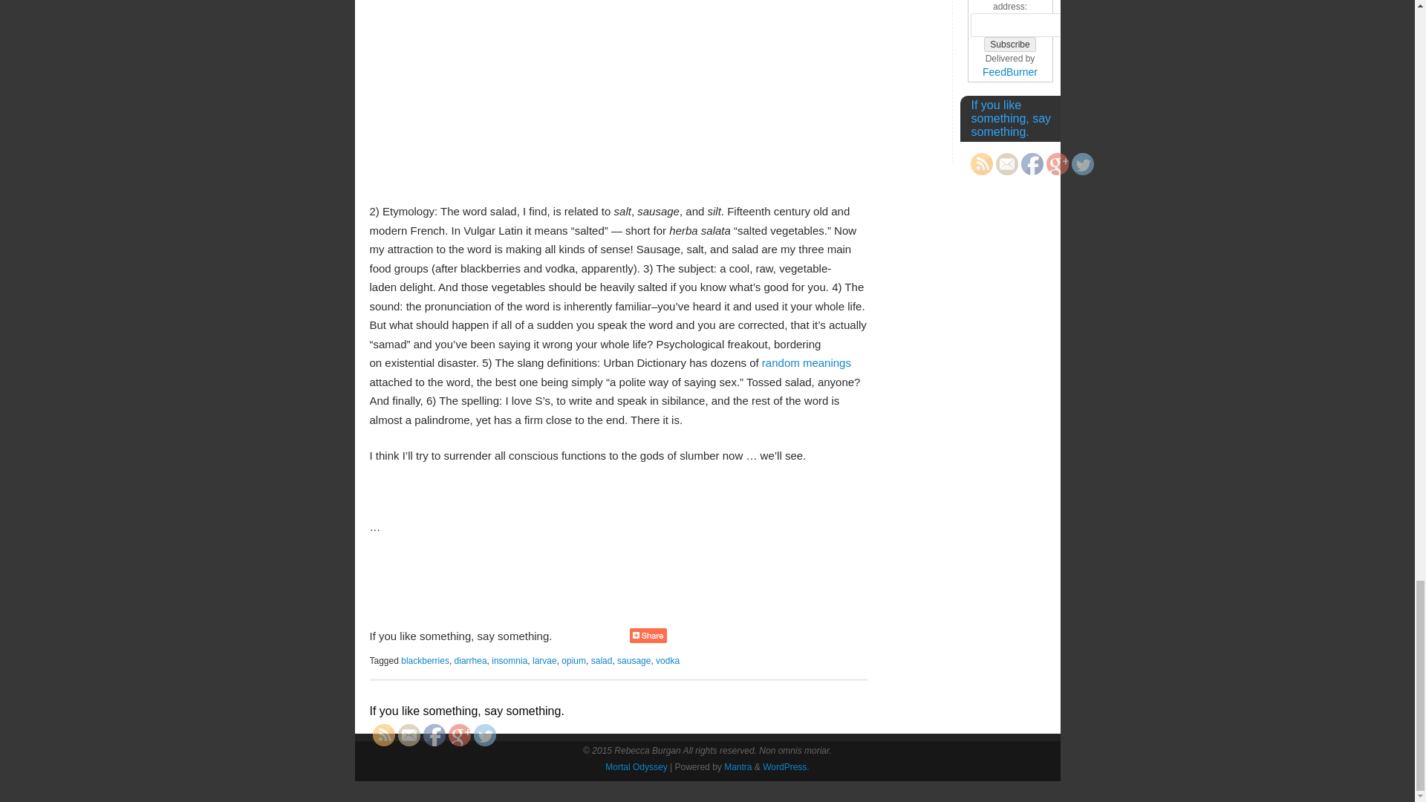 This screenshot has height=802, width=1426. What do you see at coordinates (807, 362) in the screenshot?
I see `random meanings` at bounding box center [807, 362].